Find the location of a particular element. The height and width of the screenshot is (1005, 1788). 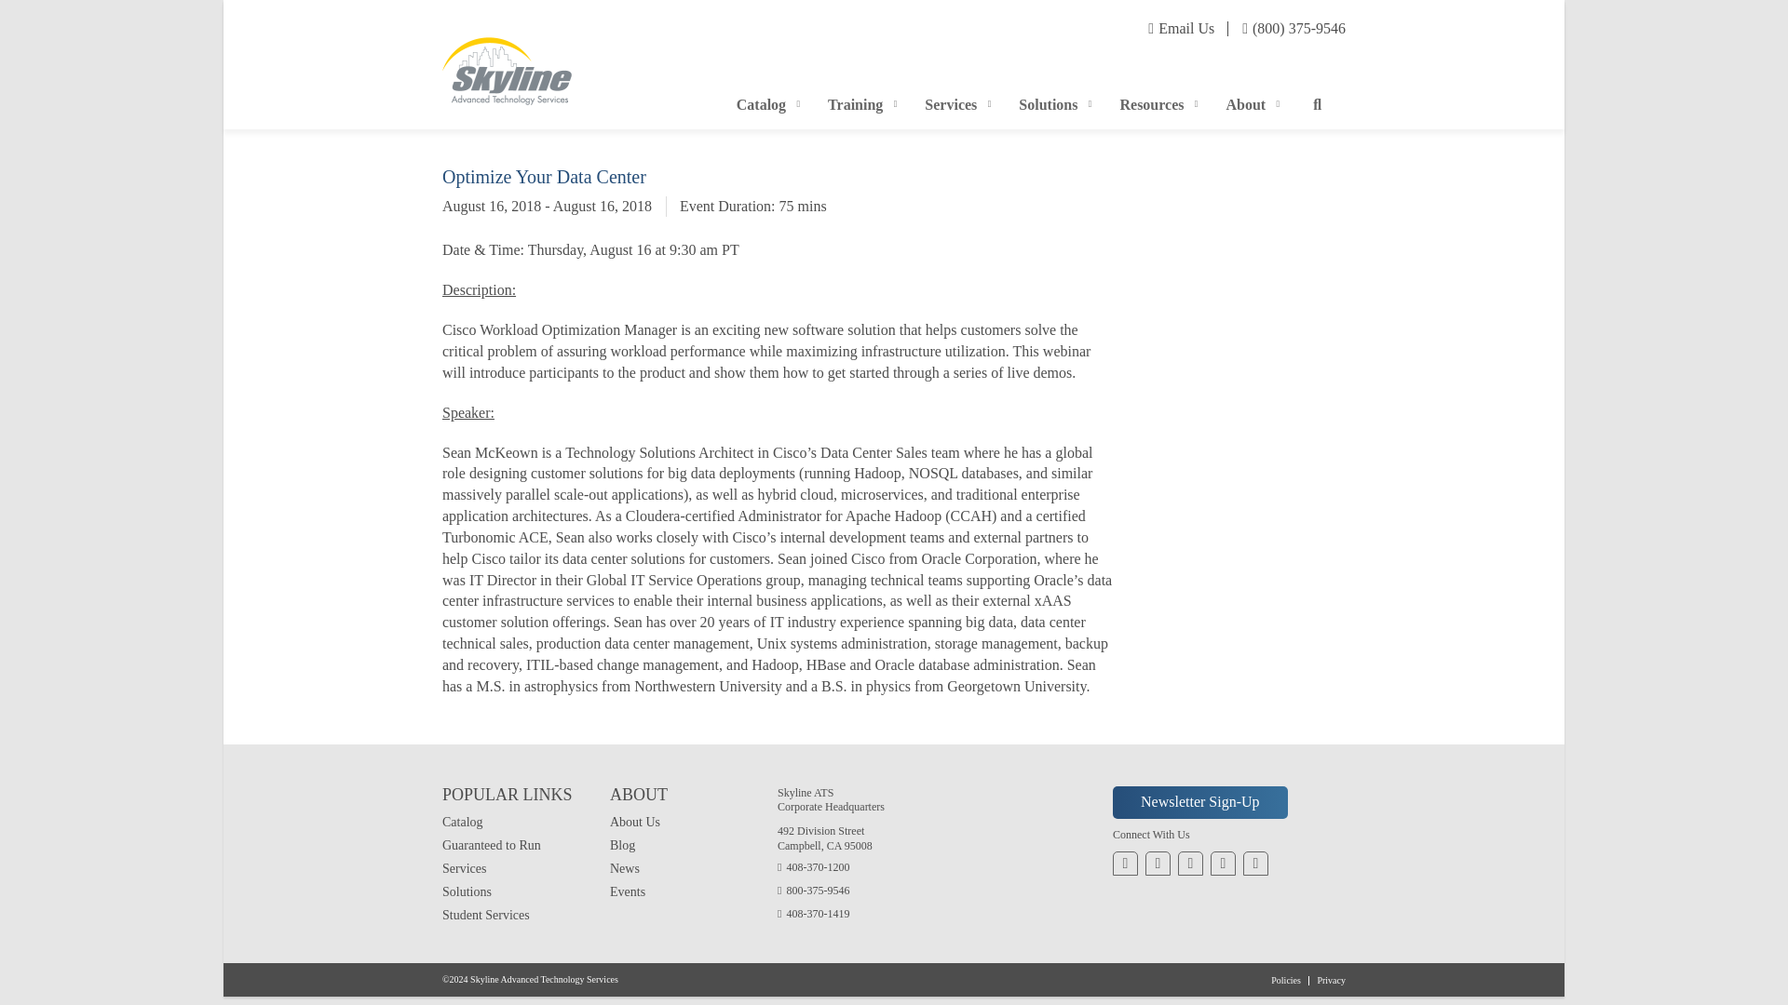

Skyline Advanced Technology Services is located at coordinates (1032, 89).